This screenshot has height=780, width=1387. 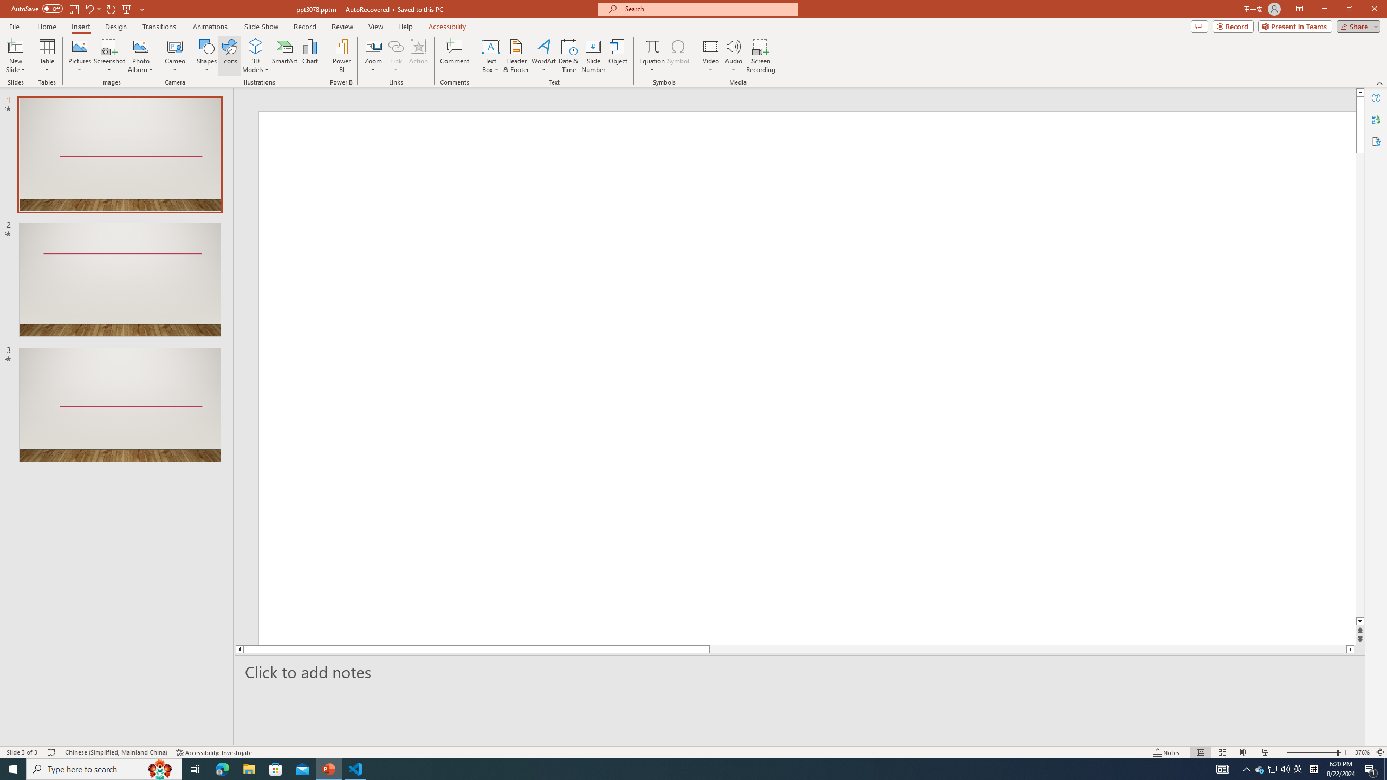 I want to click on Link, so click(x=396, y=56).